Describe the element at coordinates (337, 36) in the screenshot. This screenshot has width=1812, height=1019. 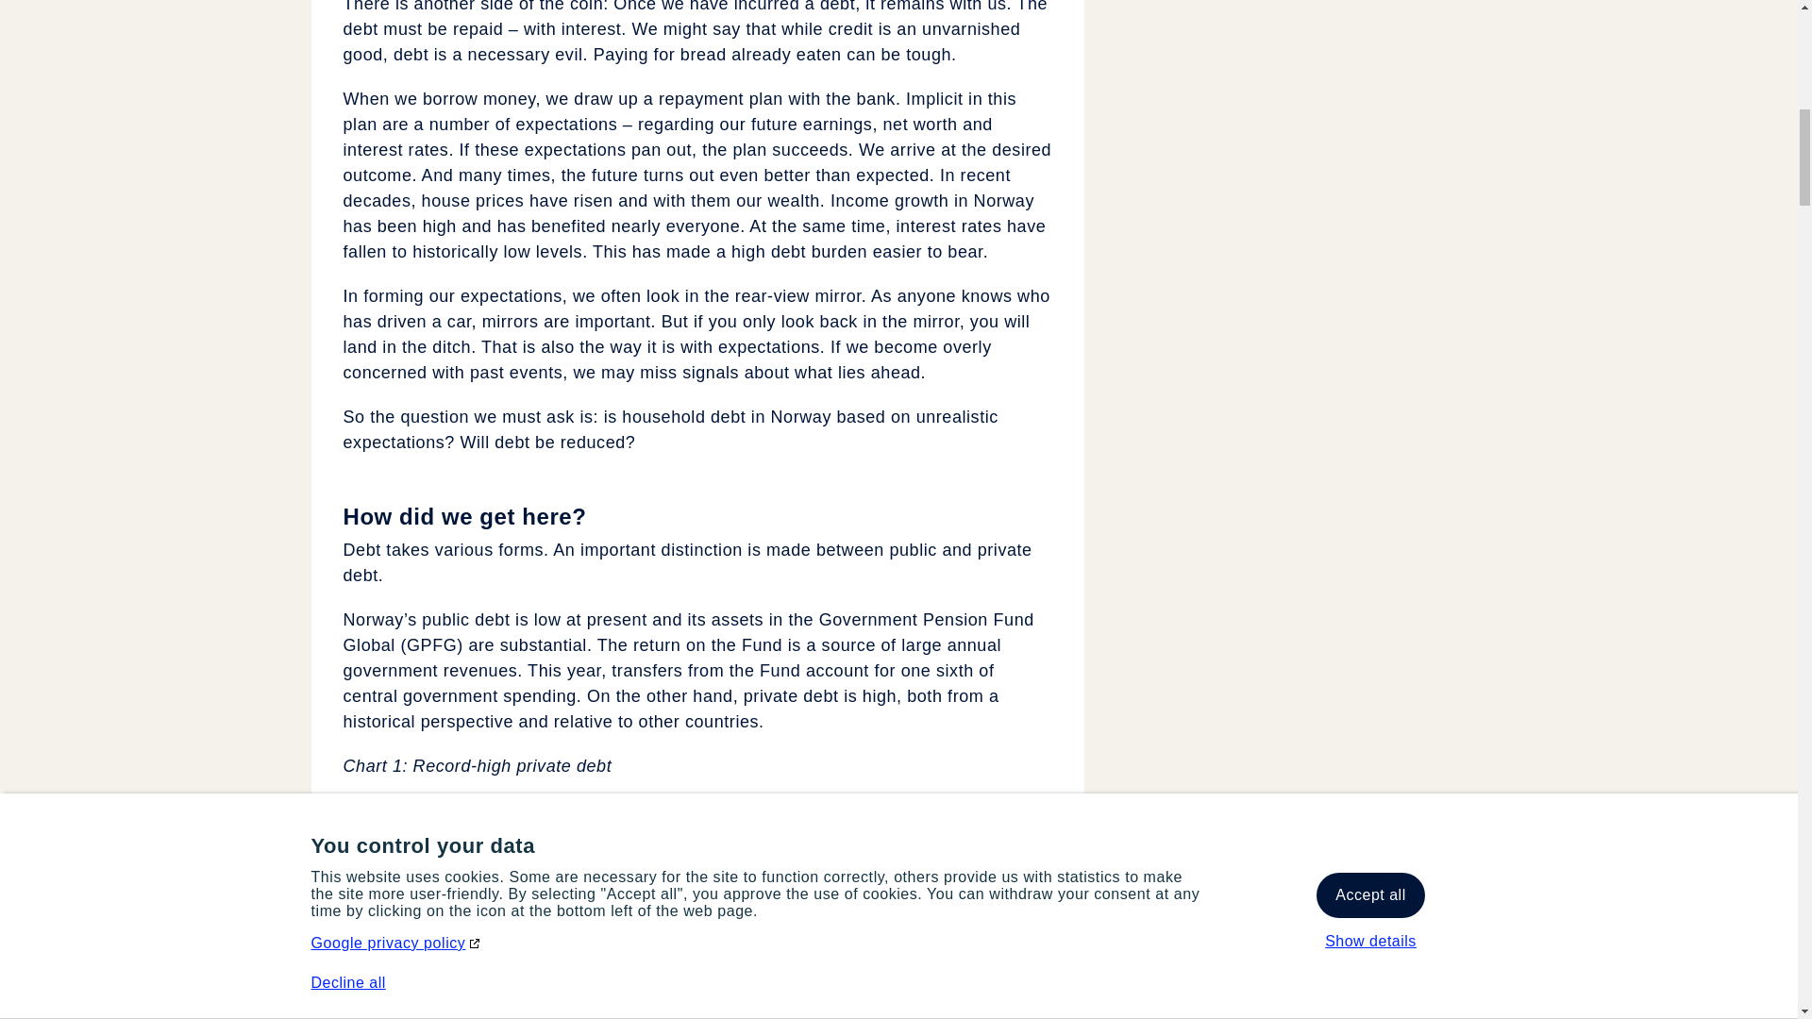
I see `Read more about cookies` at that location.